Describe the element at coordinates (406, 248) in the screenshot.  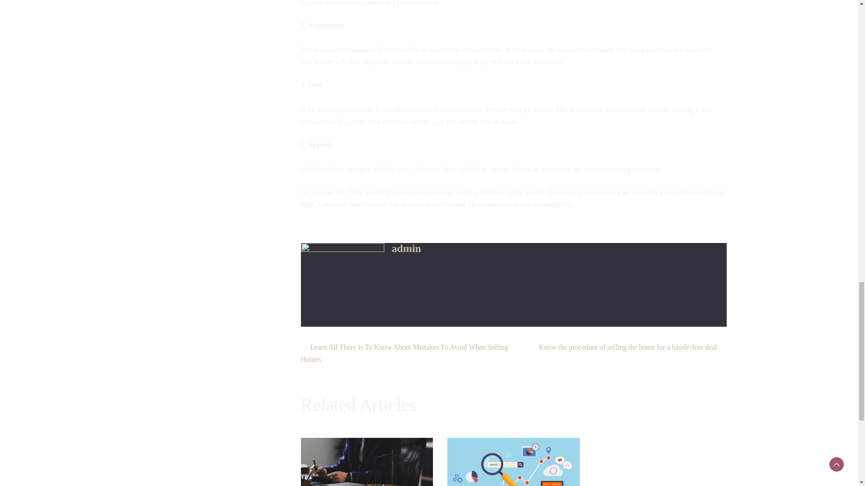
I see `admin` at that location.